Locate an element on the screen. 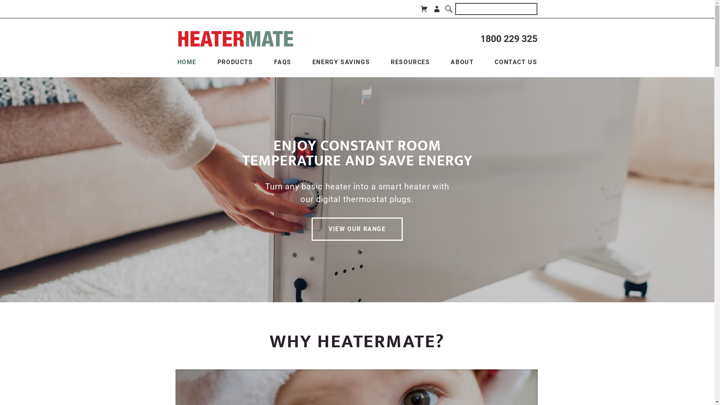 The image size is (720, 405). RESOURCES is located at coordinates (410, 62).